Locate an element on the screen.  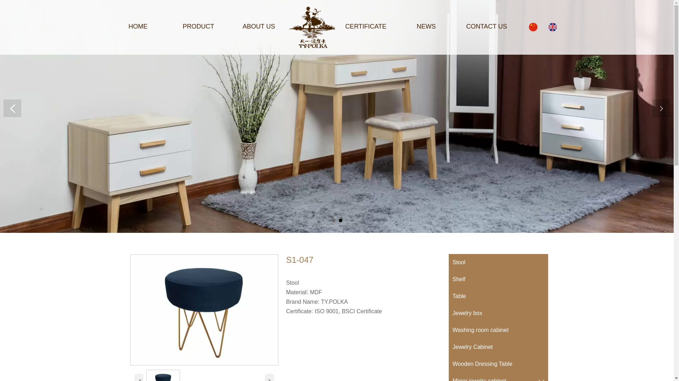
CONTACT US is located at coordinates (487, 27).